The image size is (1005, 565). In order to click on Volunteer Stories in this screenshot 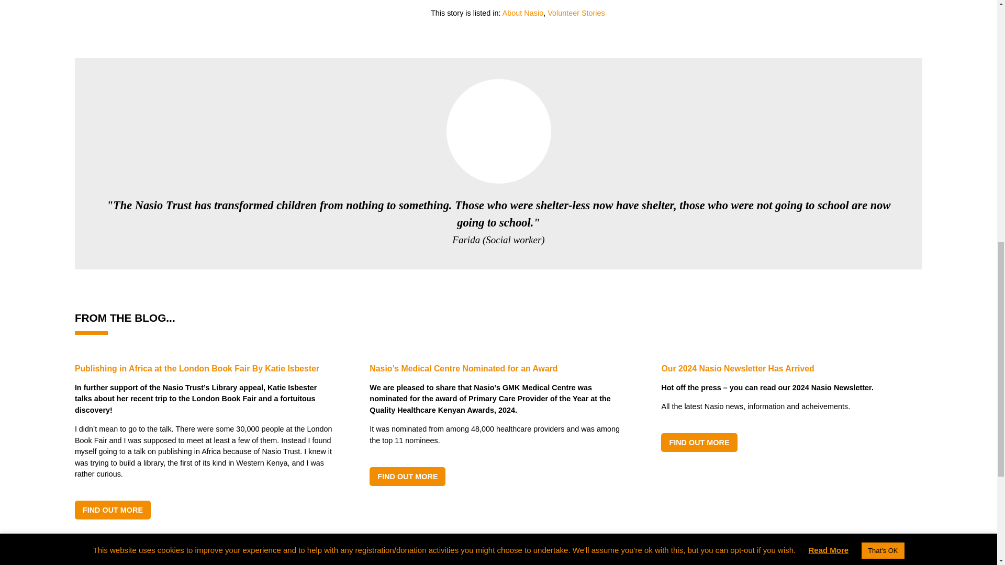, I will do `click(576, 13)`.